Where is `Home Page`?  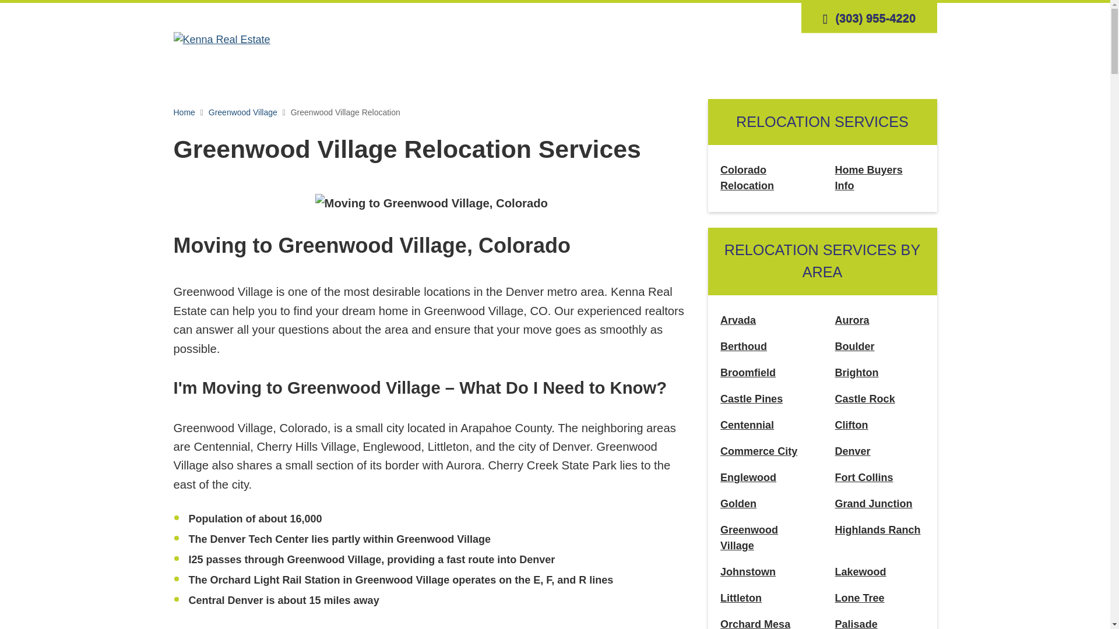
Home Page is located at coordinates (221, 38).